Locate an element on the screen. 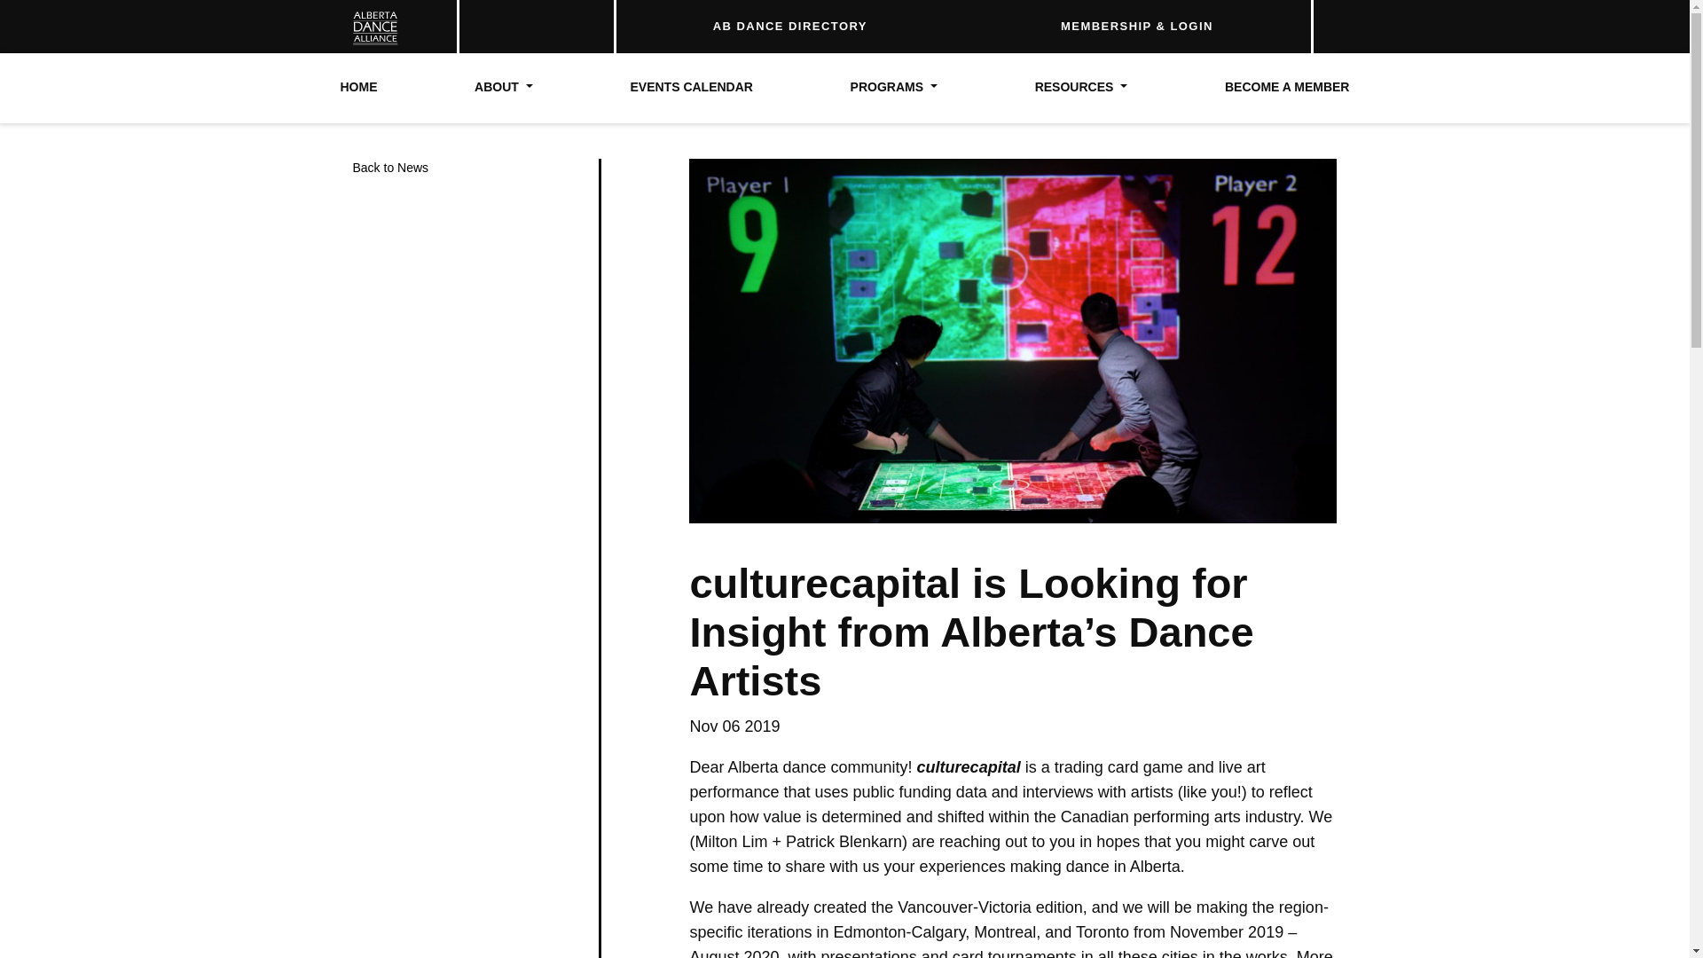  RESOURCES is located at coordinates (1081, 88).